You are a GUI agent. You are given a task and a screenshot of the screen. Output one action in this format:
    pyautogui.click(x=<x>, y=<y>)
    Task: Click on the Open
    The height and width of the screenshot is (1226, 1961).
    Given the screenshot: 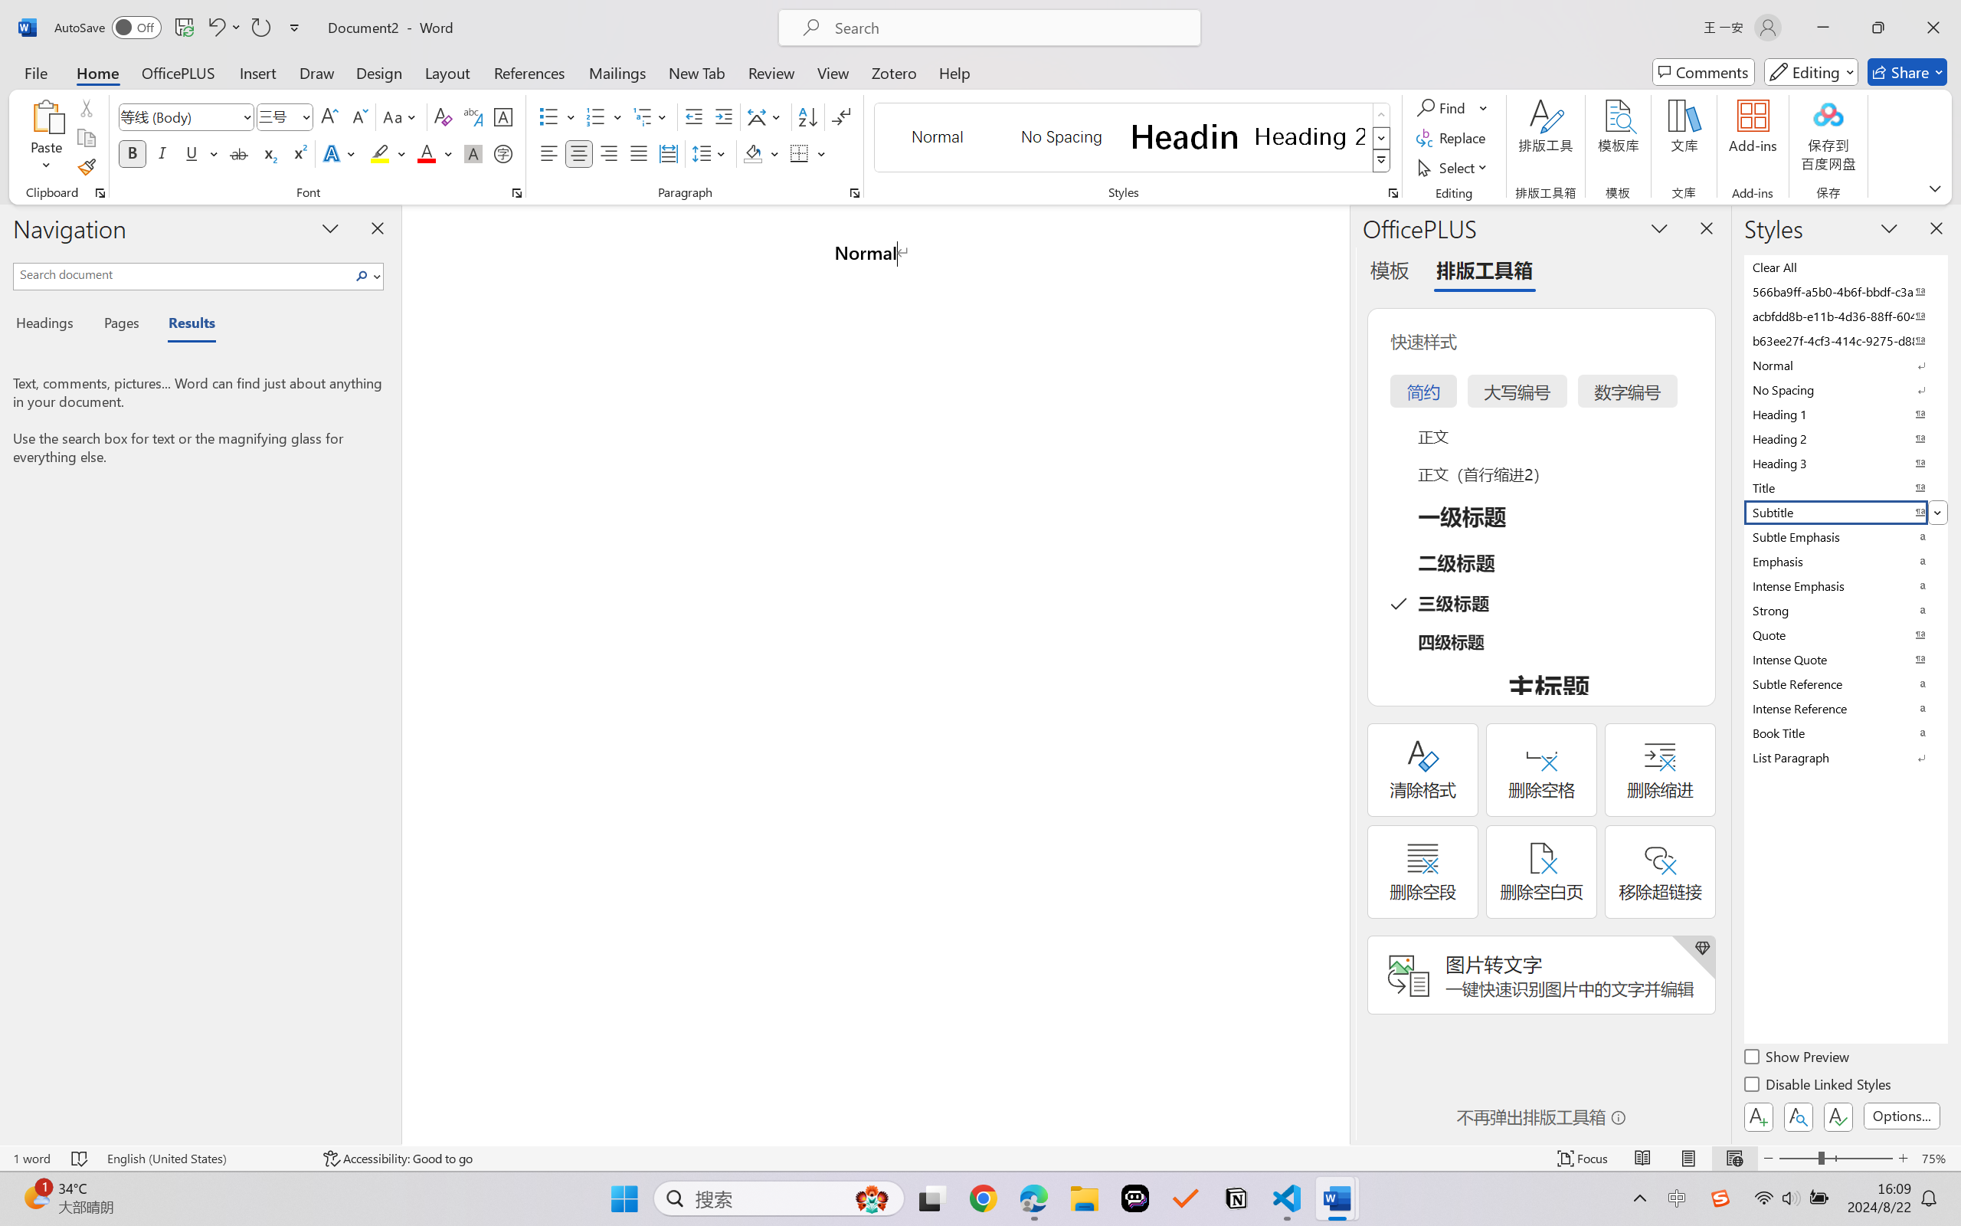 What is the action you would take?
    pyautogui.click(x=305, y=116)
    